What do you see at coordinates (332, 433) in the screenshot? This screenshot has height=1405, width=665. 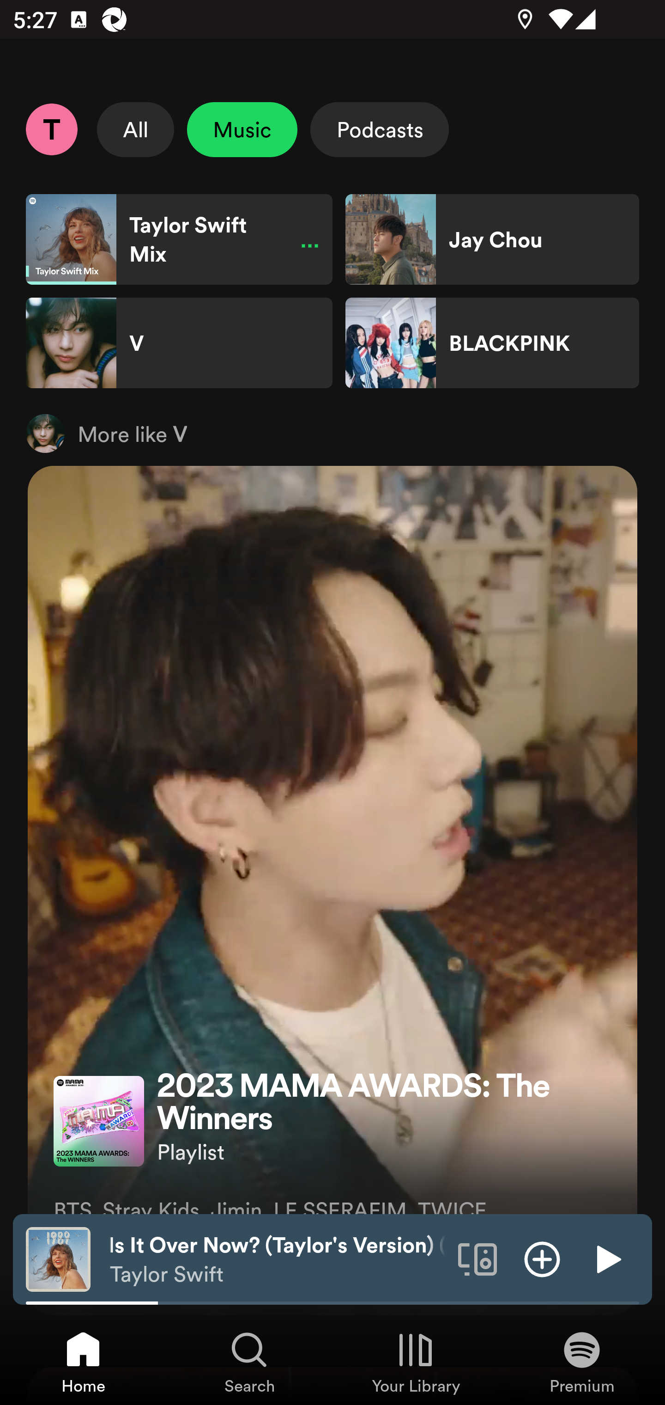 I see `More like V` at bounding box center [332, 433].